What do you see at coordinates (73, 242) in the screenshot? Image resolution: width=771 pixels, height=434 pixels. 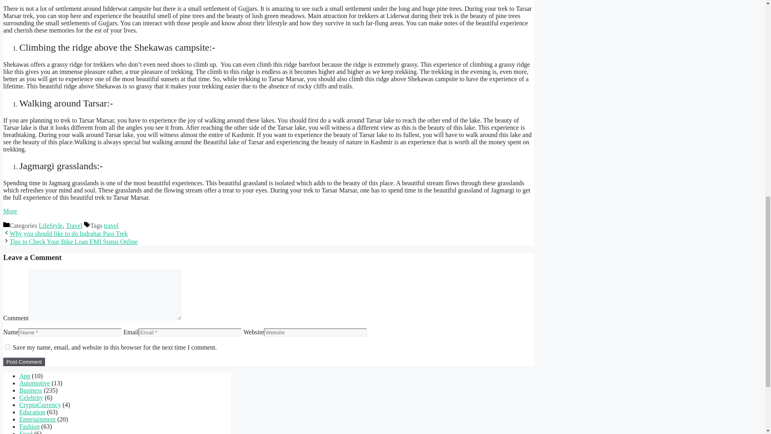 I see `Tips to Check Your Bike Loan EMI Status Online` at bounding box center [73, 242].